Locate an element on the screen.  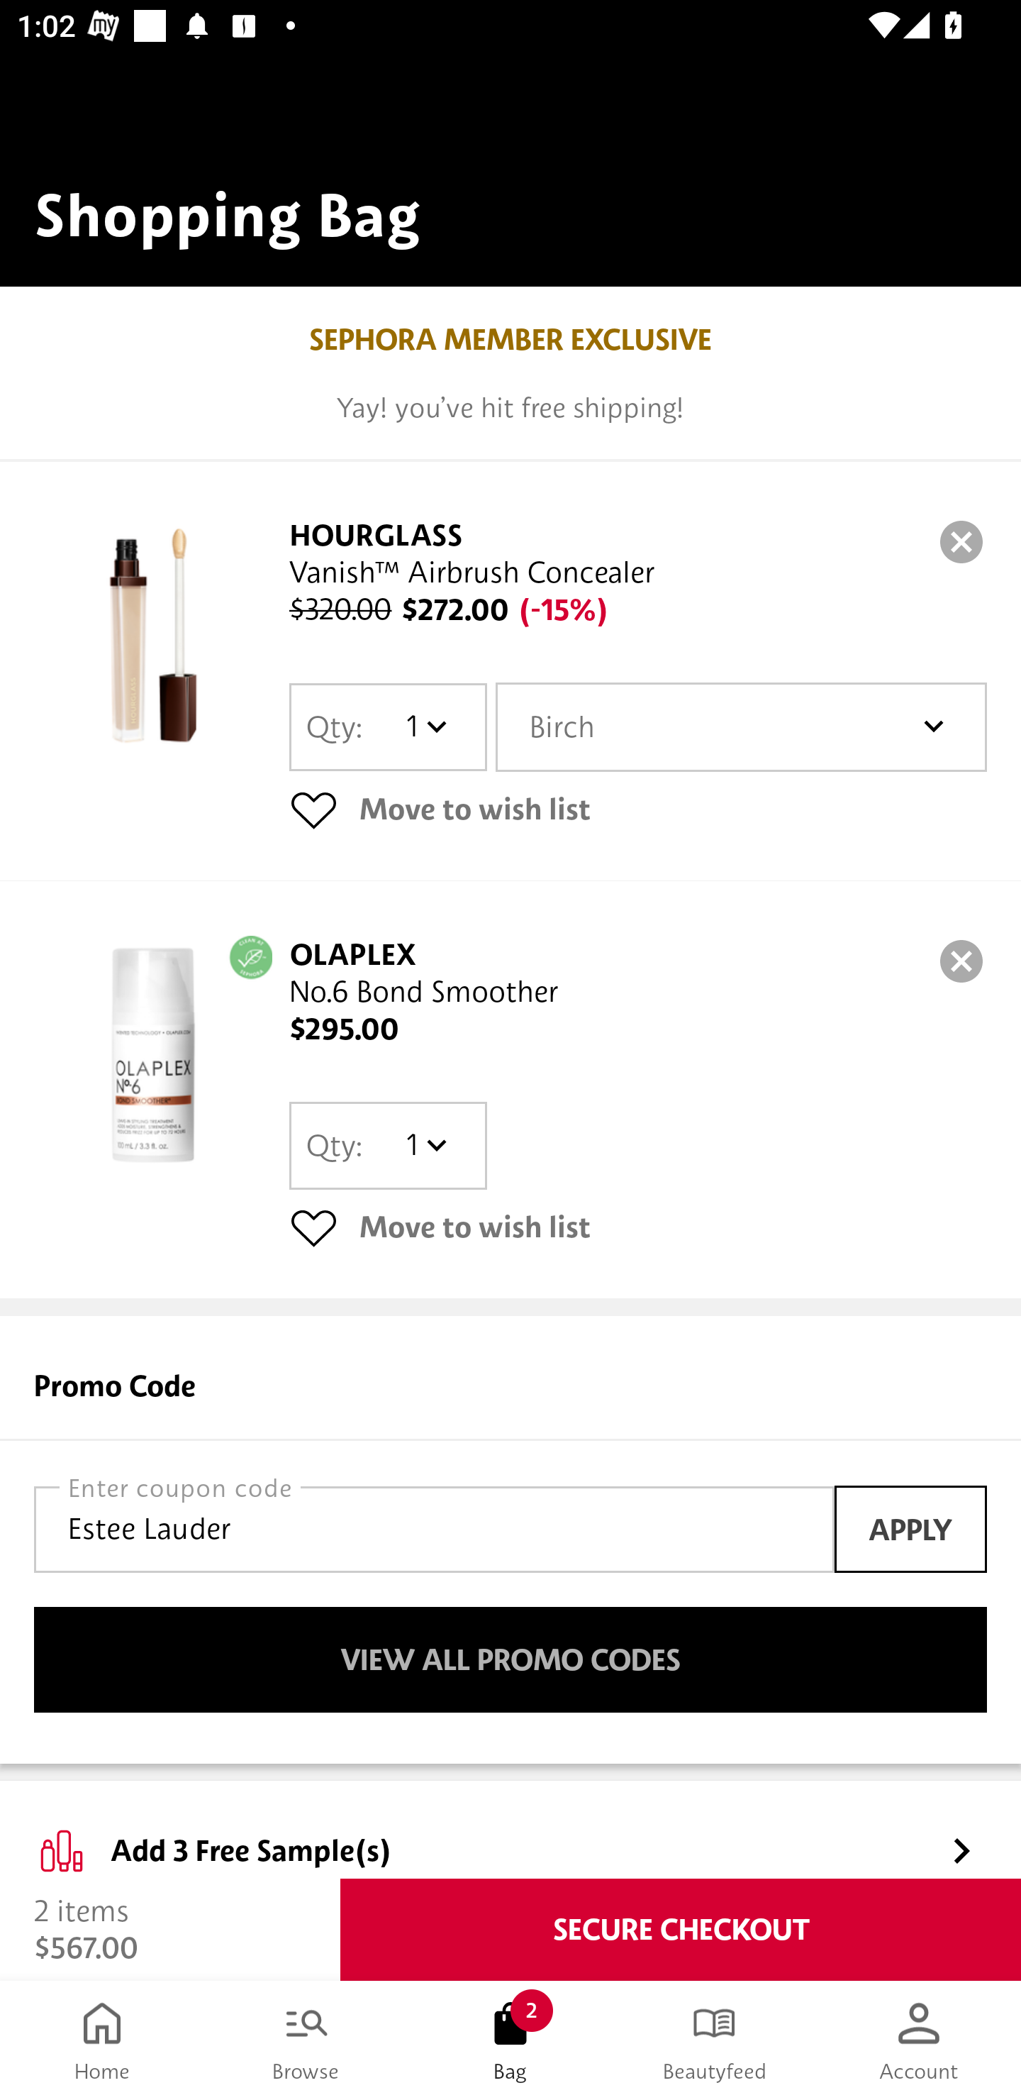
VIEW ALL PROMO CODES is located at coordinates (510, 1660).